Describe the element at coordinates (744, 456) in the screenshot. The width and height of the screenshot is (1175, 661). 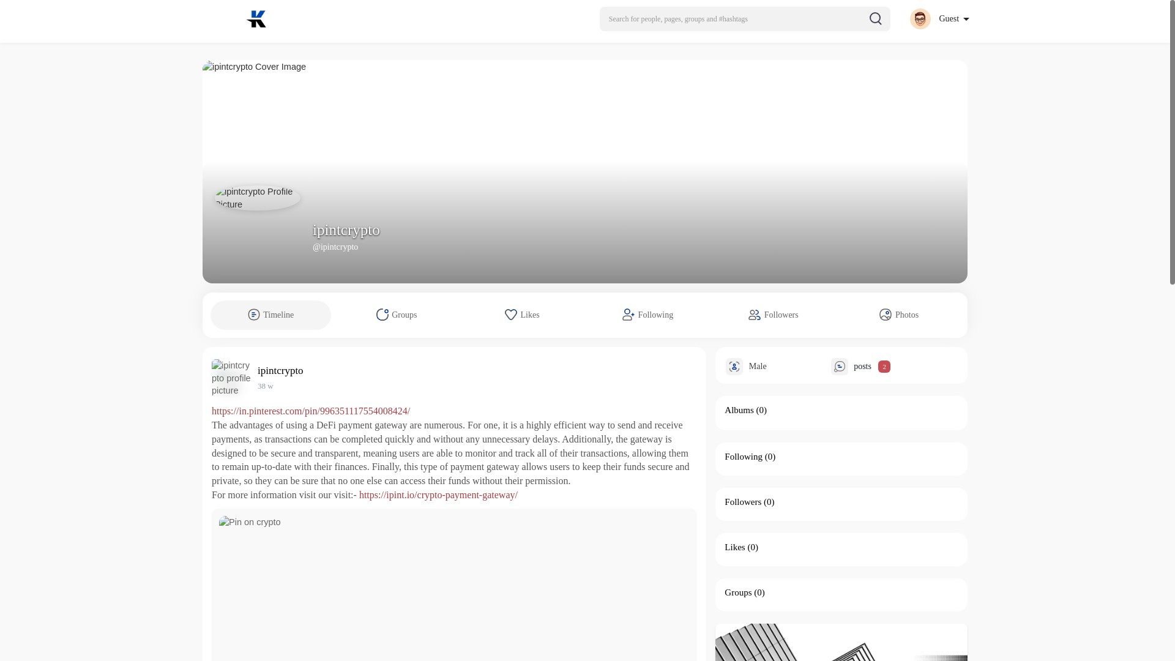
I see `Following` at that location.